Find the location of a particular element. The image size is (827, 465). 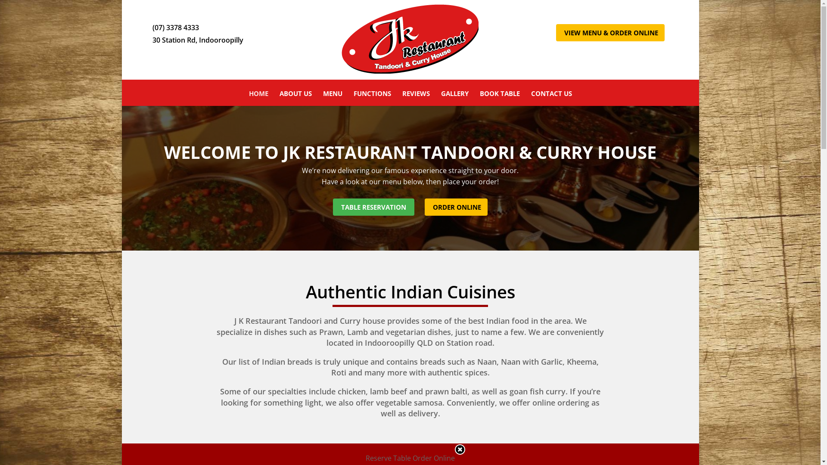

BOOK TABLE is located at coordinates (500, 98).